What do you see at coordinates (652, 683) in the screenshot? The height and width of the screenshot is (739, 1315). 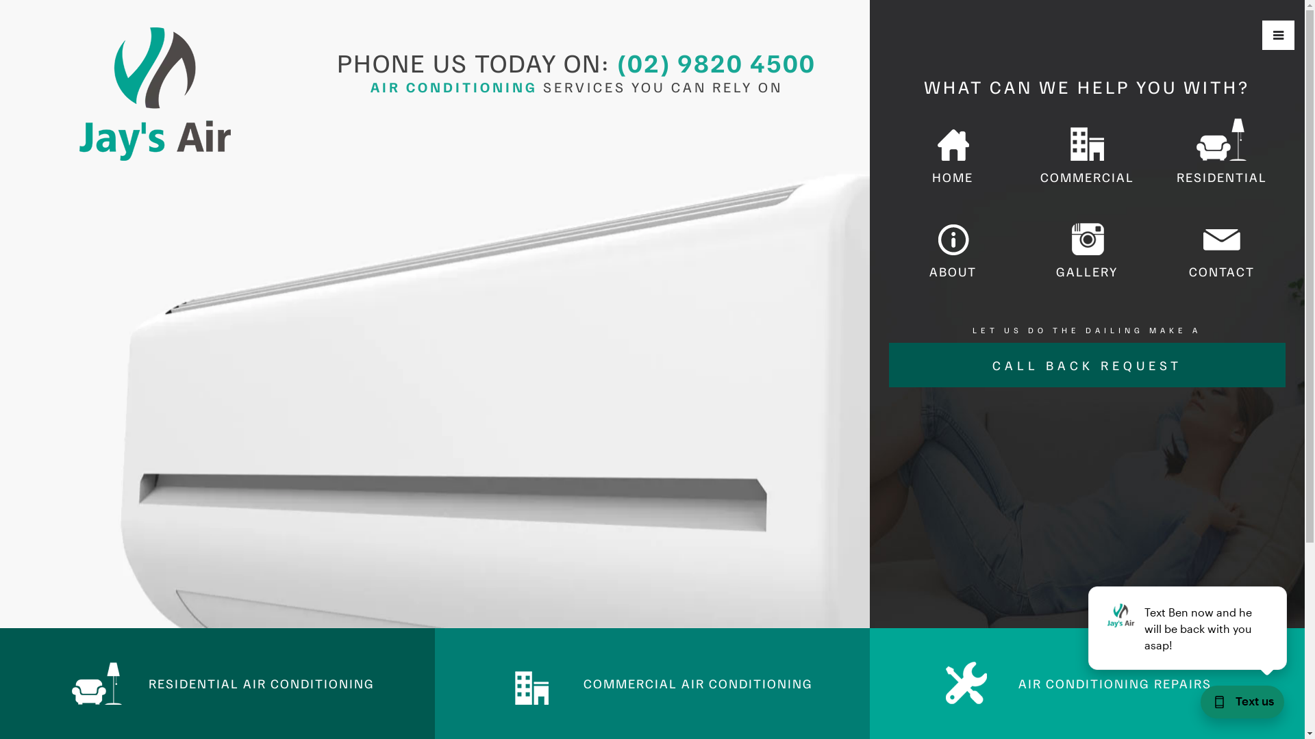 I see `COMMERCIAL AIR CONDITIONING` at bounding box center [652, 683].